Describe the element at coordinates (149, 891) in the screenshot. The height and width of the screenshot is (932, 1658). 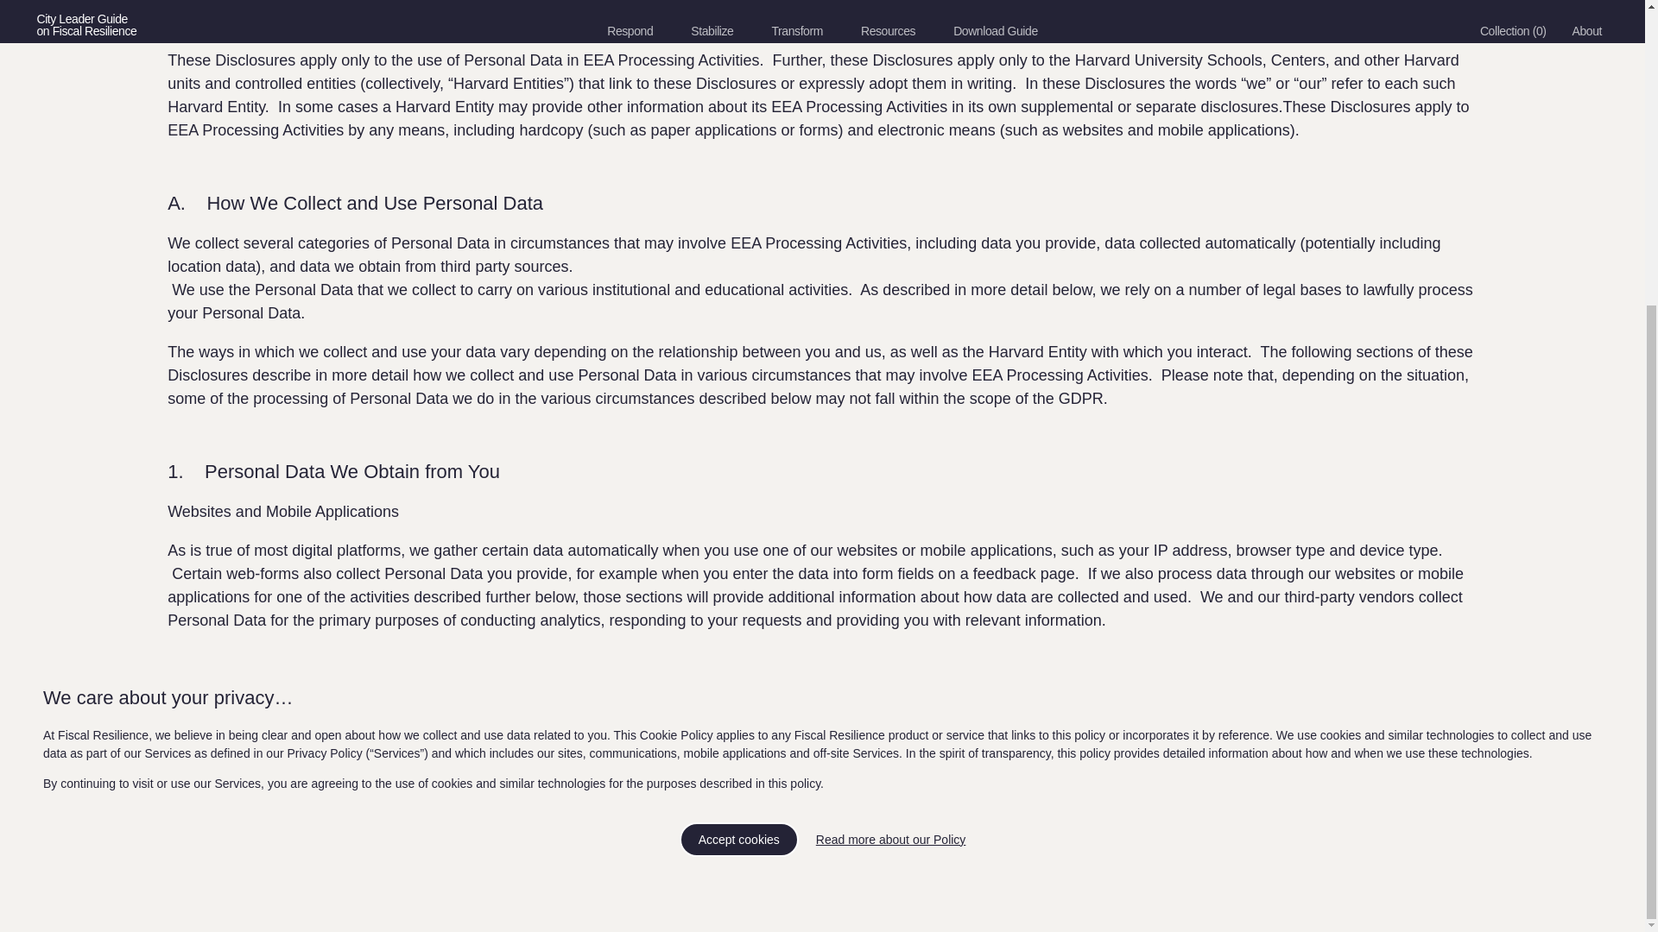
I see `ACCESSIBILITY` at that location.